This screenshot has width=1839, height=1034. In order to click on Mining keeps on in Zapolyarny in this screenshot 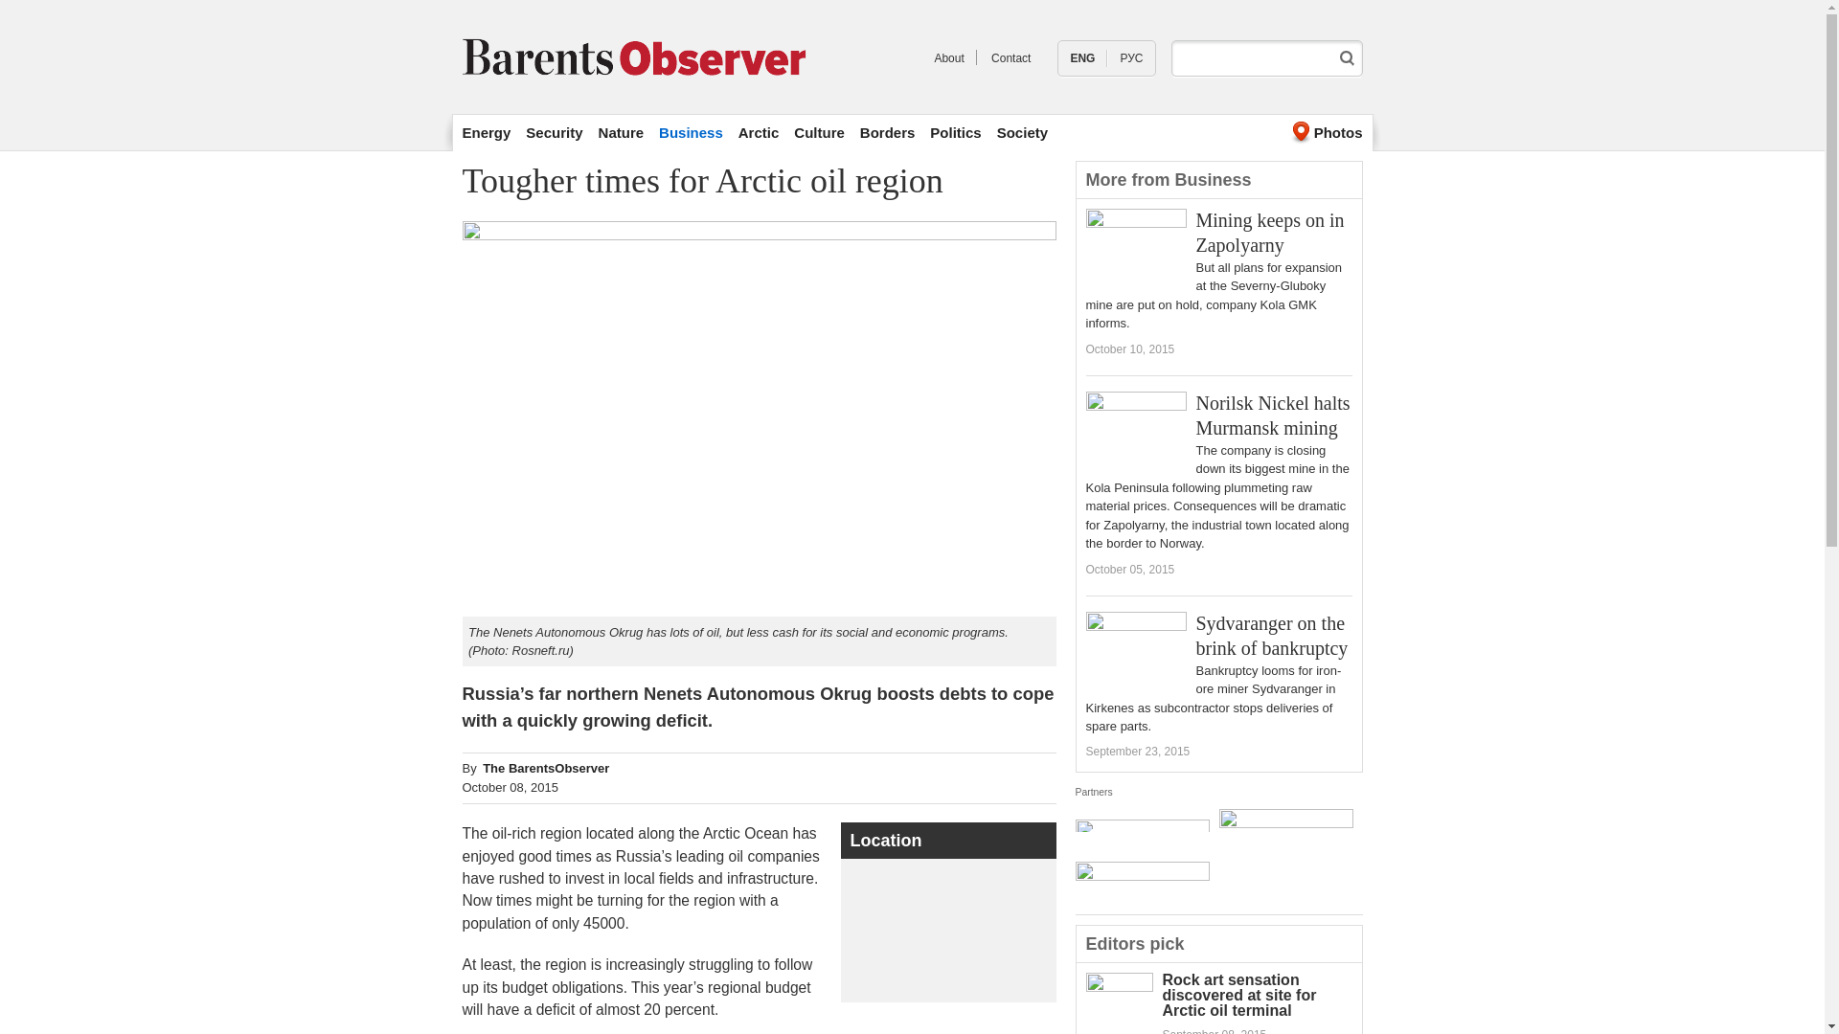, I will do `click(1270, 232)`.